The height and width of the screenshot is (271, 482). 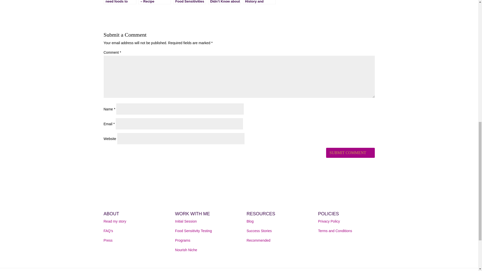 I want to click on You mean you need foods to sustain energy during exercise?, so click(x=119, y=2).